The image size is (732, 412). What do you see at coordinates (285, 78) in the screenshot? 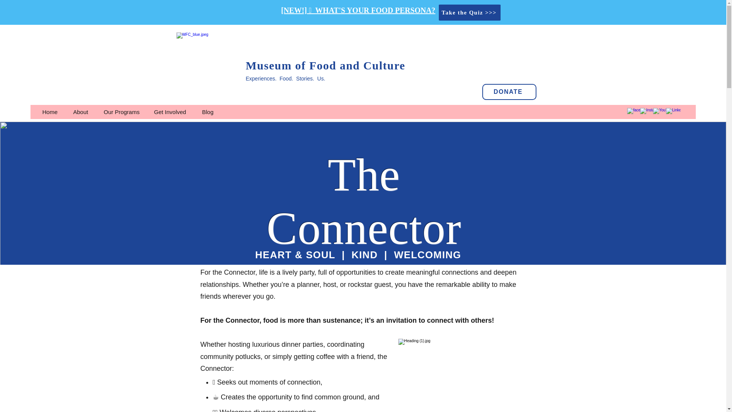
I see `Experiences.  Food.  Stories.  Us.` at bounding box center [285, 78].